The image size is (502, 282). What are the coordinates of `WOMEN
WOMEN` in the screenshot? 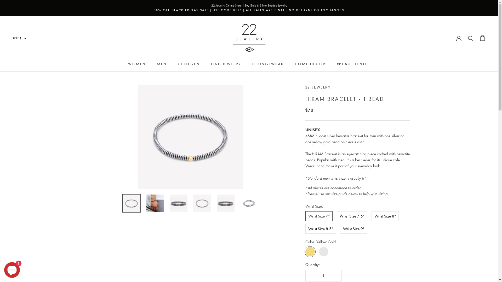 It's located at (137, 64).